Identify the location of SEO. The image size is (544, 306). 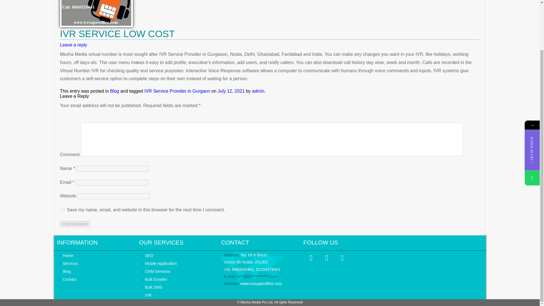
(149, 256).